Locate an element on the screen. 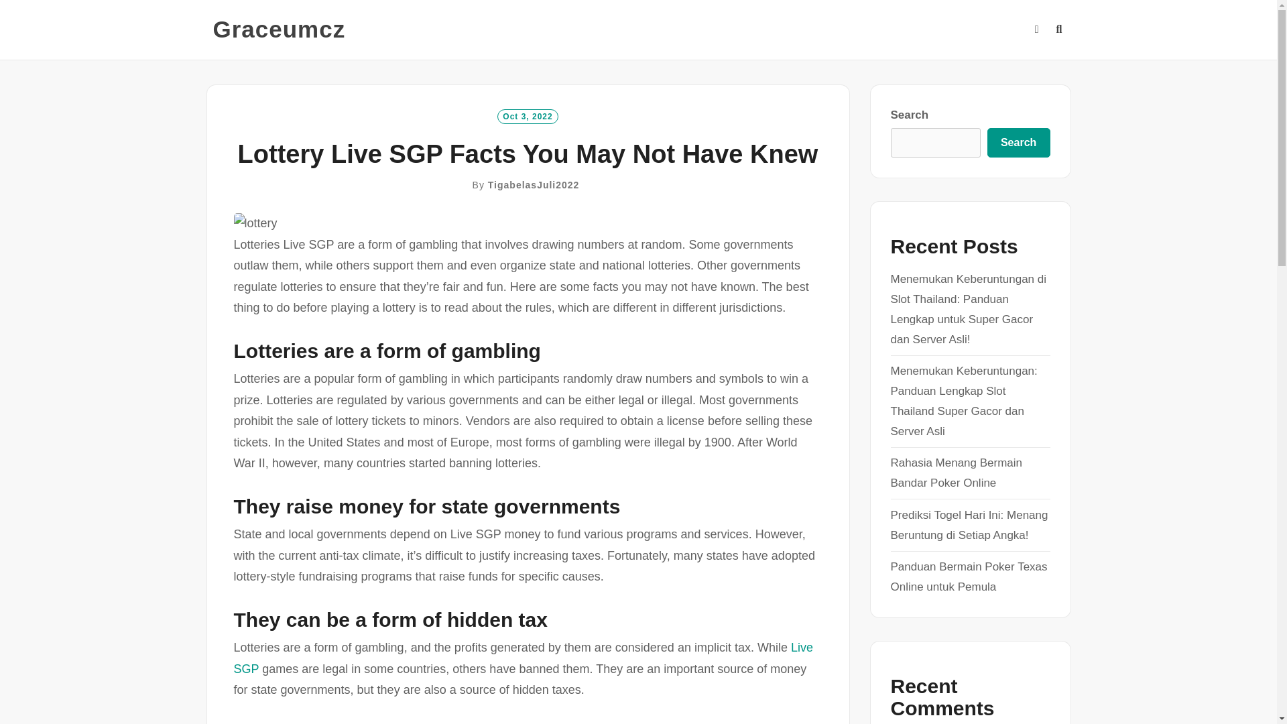  Prediksi Togel Hari Ini: Menang Beruntung di Setiap Angka! is located at coordinates (969, 525).